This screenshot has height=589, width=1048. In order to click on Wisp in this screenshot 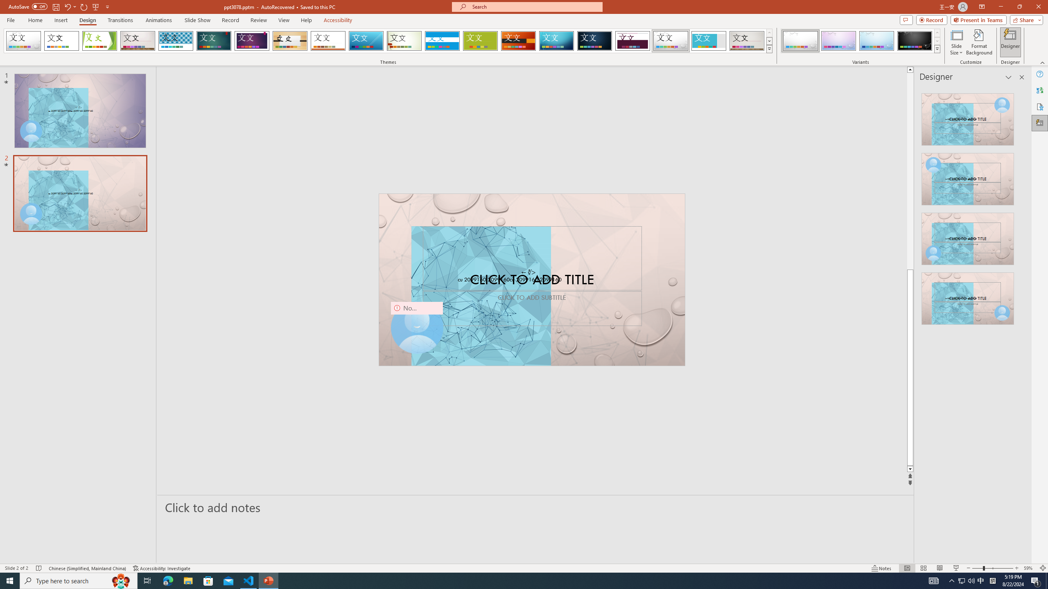, I will do `click(404, 41)`.